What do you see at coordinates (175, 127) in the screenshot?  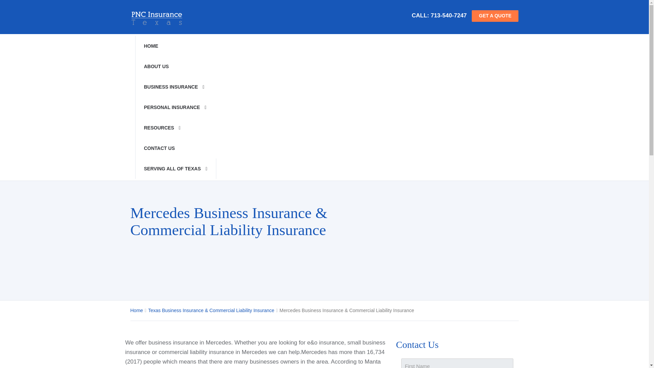 I see `RESOURCES` at bounding box center [175, 127].